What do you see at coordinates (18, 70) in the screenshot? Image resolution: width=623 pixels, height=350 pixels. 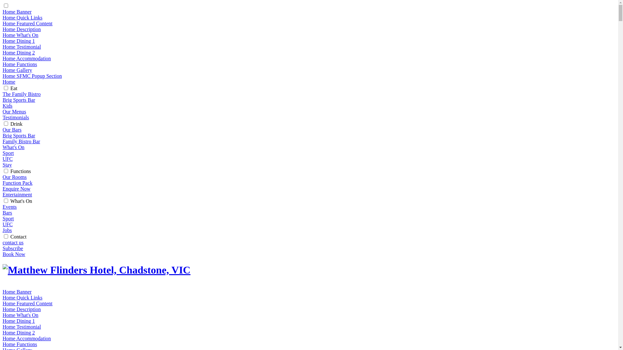 I see `Home Gallery` at bounding box center [18, 70].